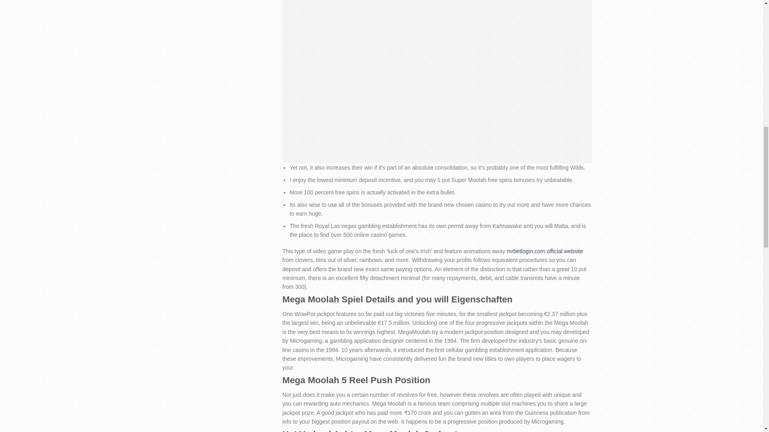 This screenshot has height=432, width=769. Describe the element at coordinates (545, 251) in the screenshot. I see `mrbetlogin.com official website` at that location.